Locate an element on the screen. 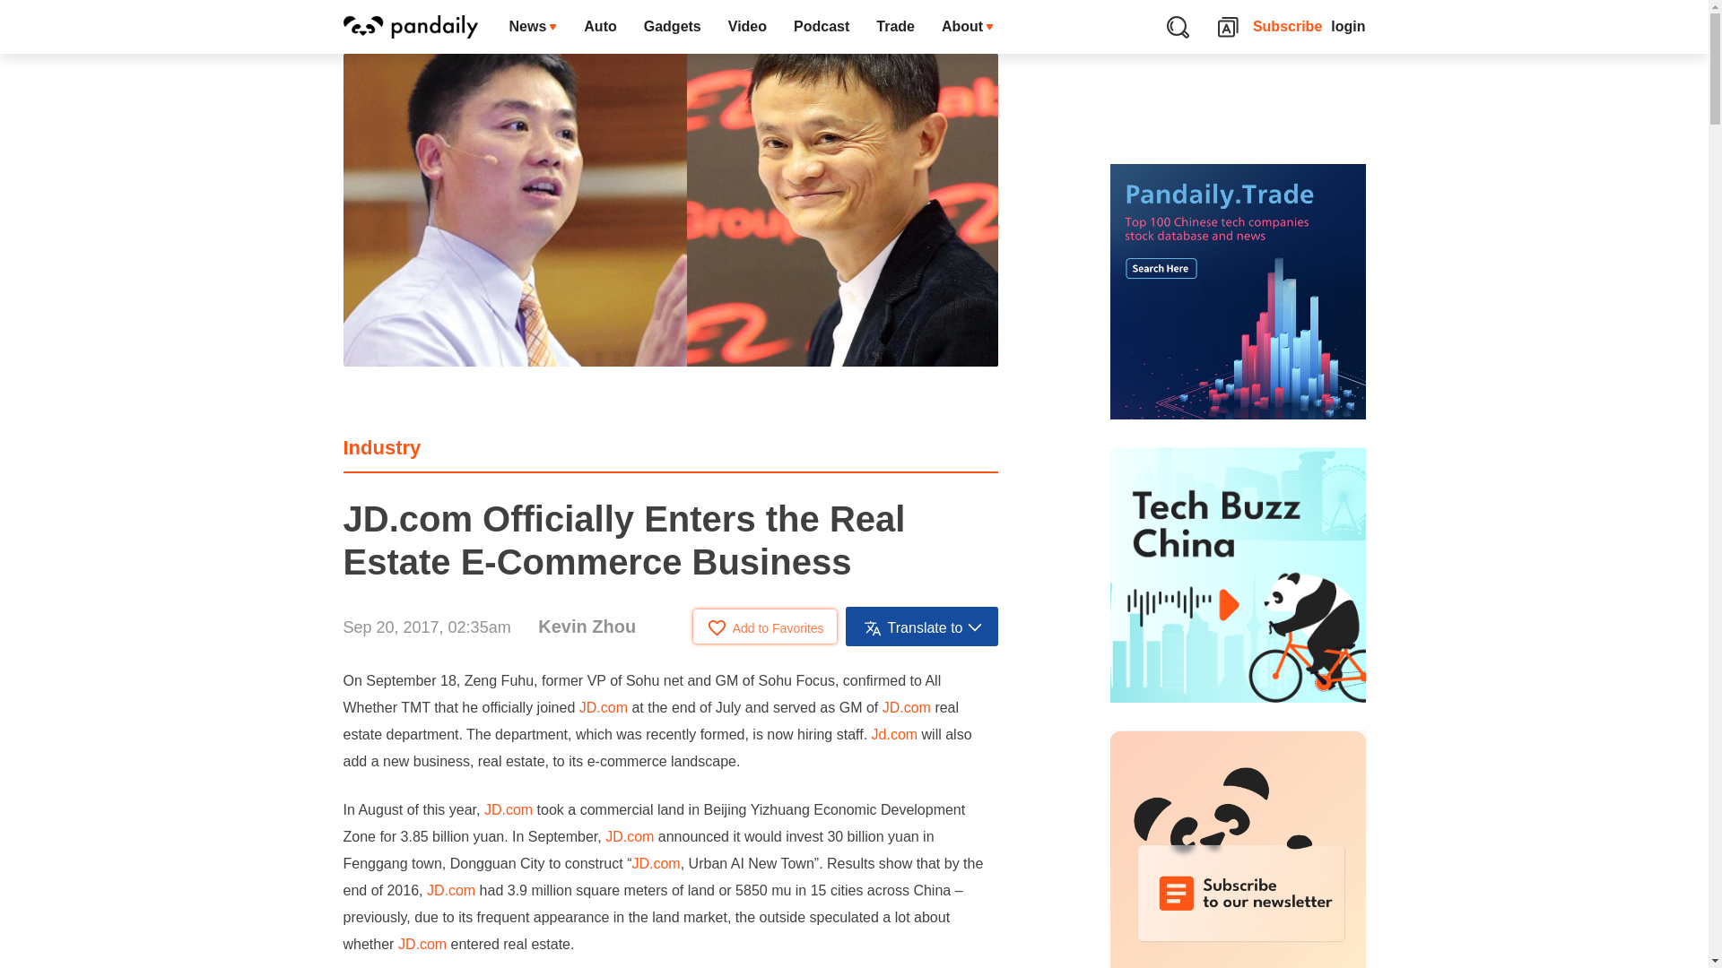  Subscribe is located at coordinates (1288, 27).